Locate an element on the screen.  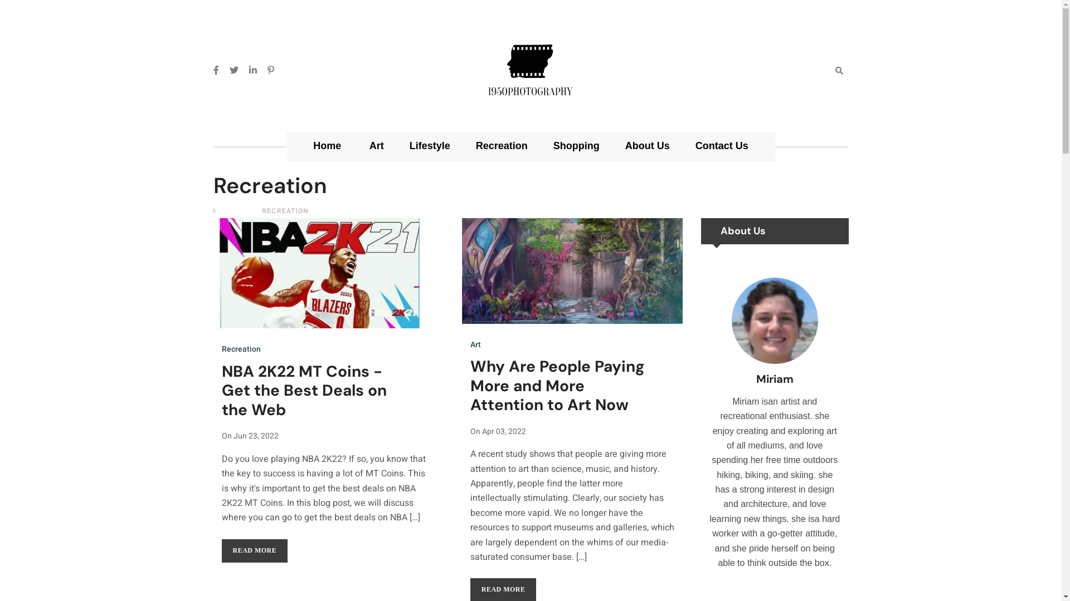
Art is located at coordinates (377, 147).